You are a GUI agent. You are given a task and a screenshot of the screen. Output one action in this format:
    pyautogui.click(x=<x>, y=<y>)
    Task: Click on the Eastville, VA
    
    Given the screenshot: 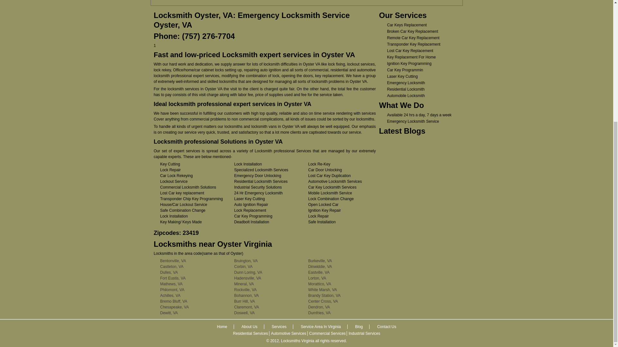 What is the action you would take?
    pyautogui.click(x=319, y=272)
    